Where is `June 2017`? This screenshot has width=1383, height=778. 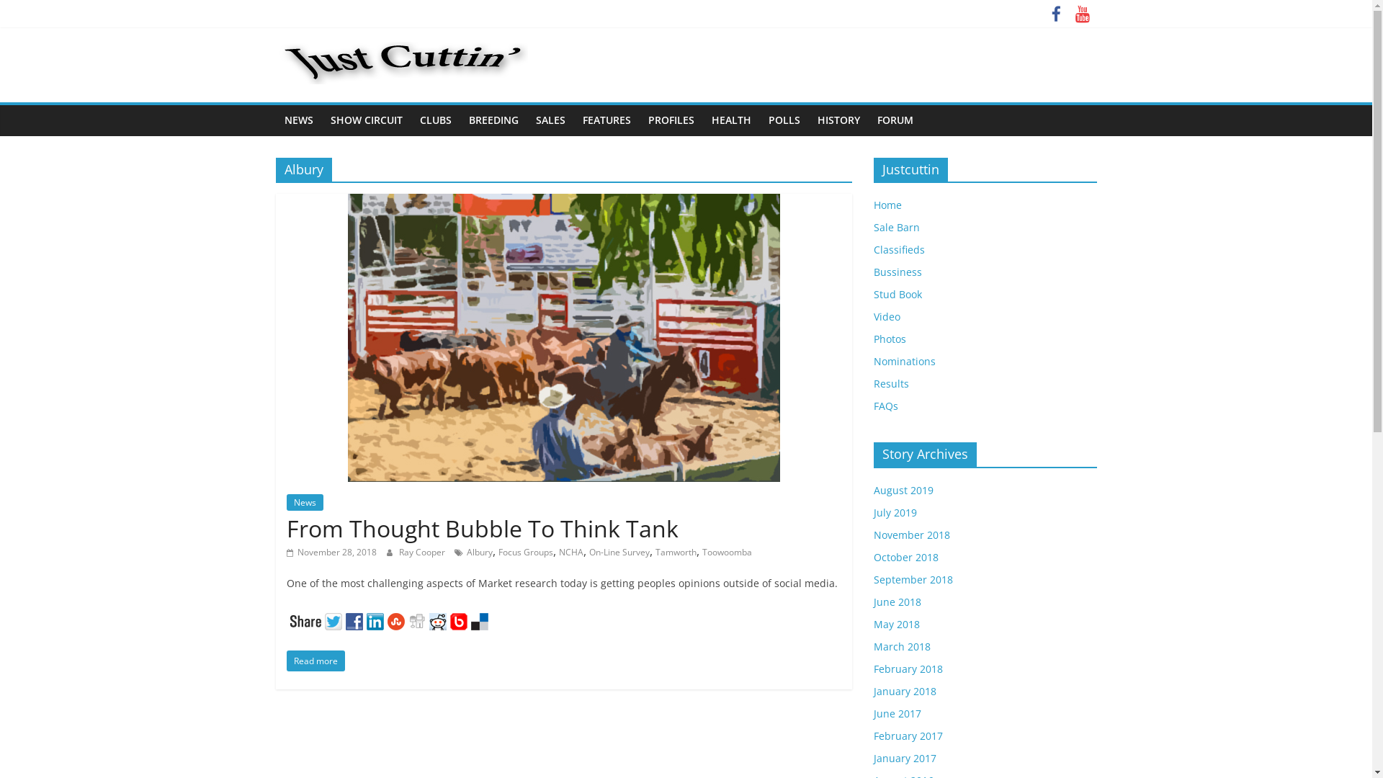 June 2017 is located at coordinates (897, 713).